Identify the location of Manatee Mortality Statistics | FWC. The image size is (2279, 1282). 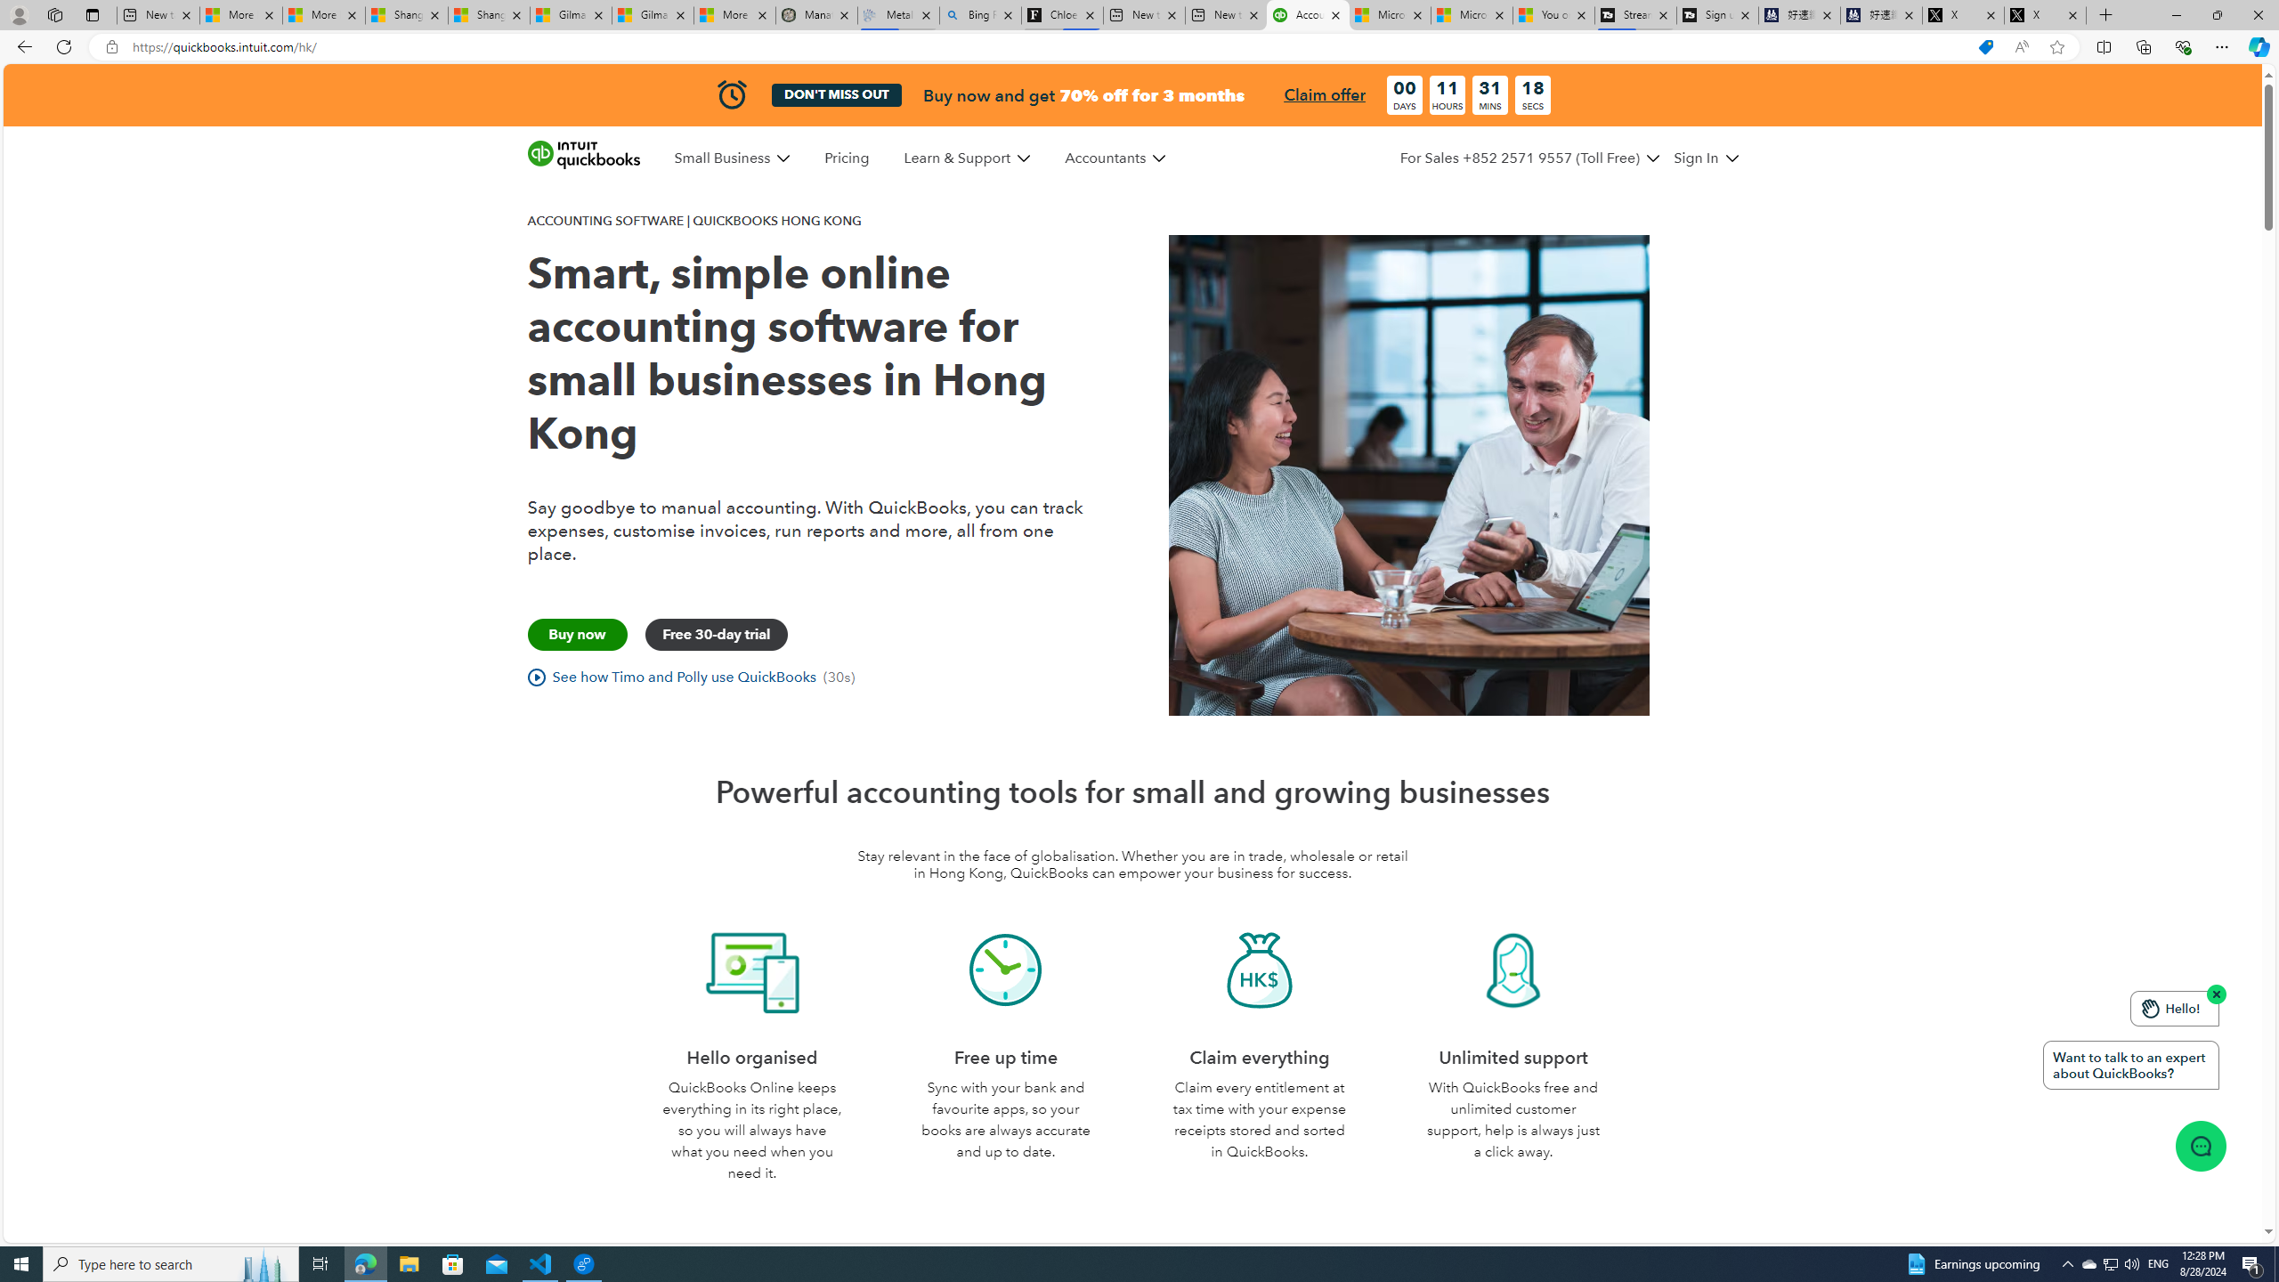
(816, 15).